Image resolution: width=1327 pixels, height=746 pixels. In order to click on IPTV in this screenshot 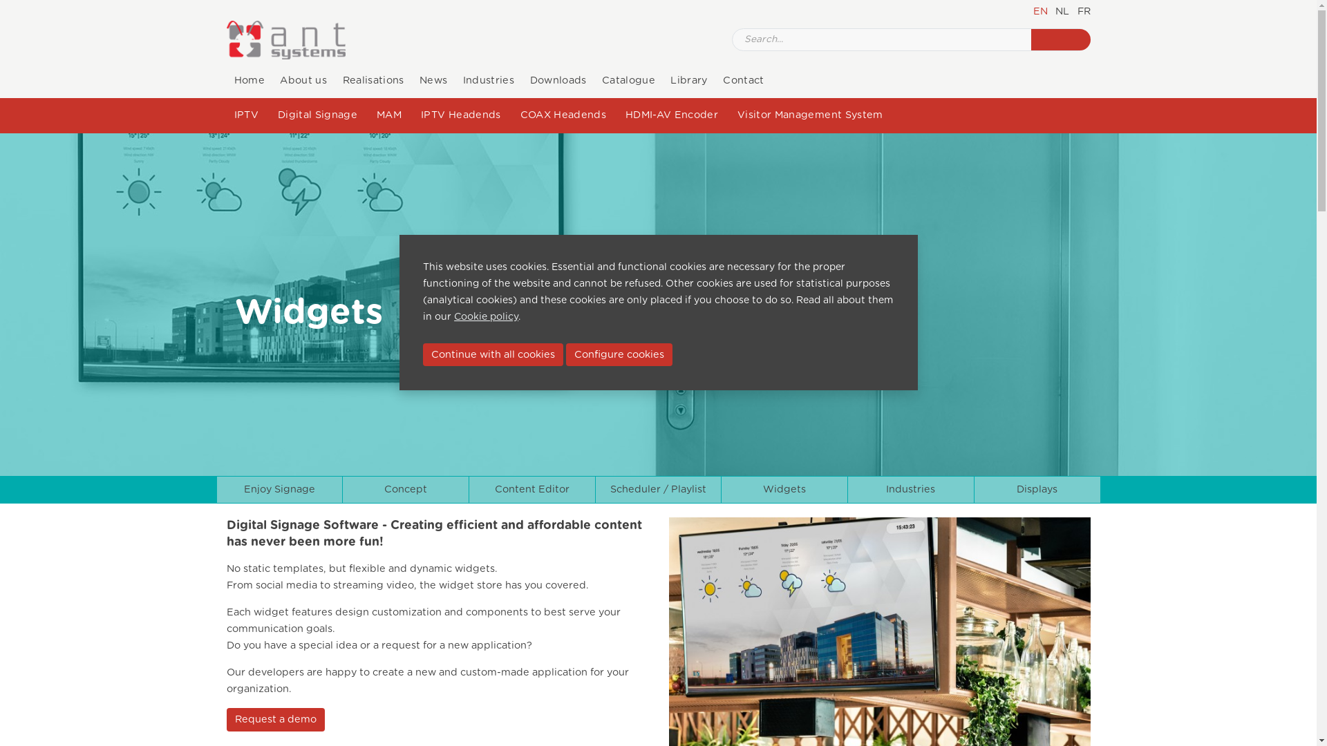, I will do `click(249, 115)`.